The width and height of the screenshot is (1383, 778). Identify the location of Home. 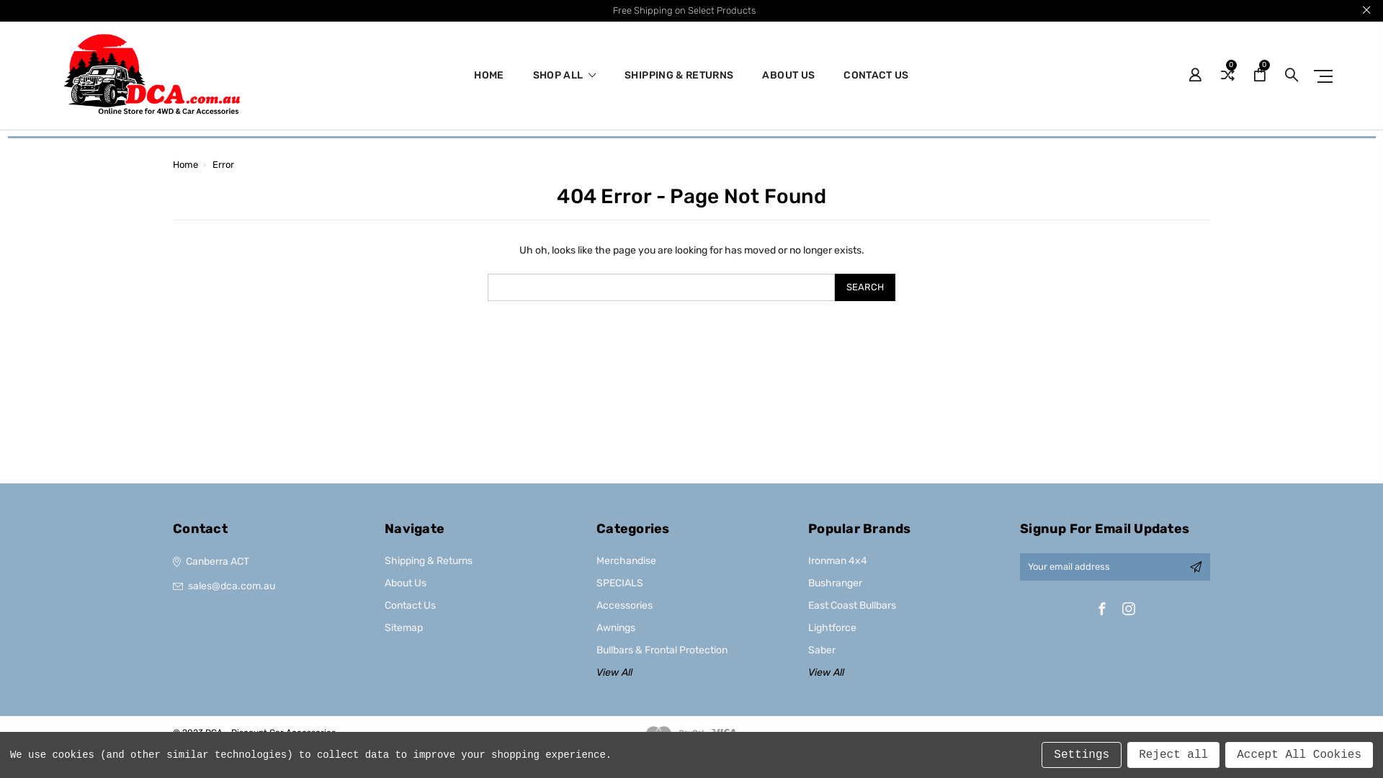
(186, 164).